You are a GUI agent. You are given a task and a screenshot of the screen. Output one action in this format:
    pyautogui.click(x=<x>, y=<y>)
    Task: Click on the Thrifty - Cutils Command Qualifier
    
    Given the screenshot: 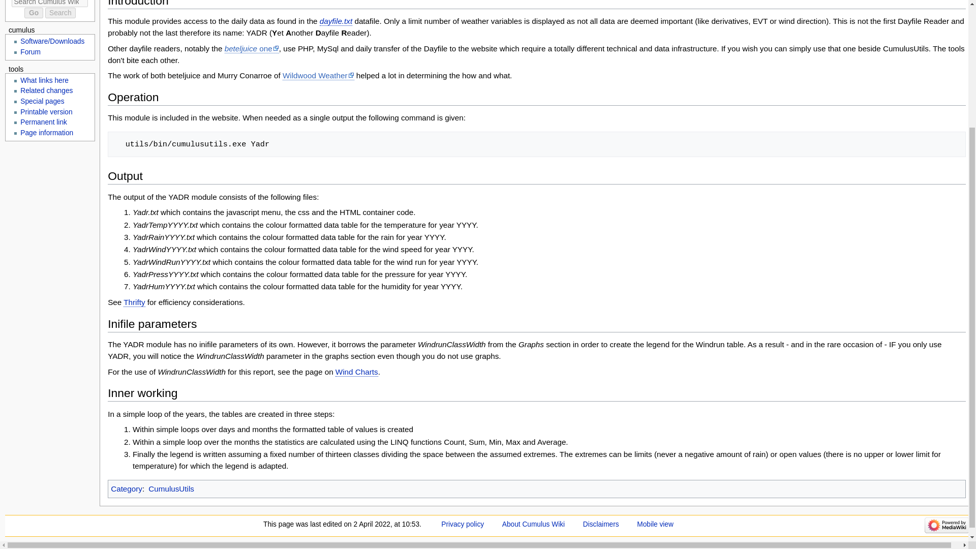 What is the action you would take?
    pyautogui.click(x=134, y=302)
    